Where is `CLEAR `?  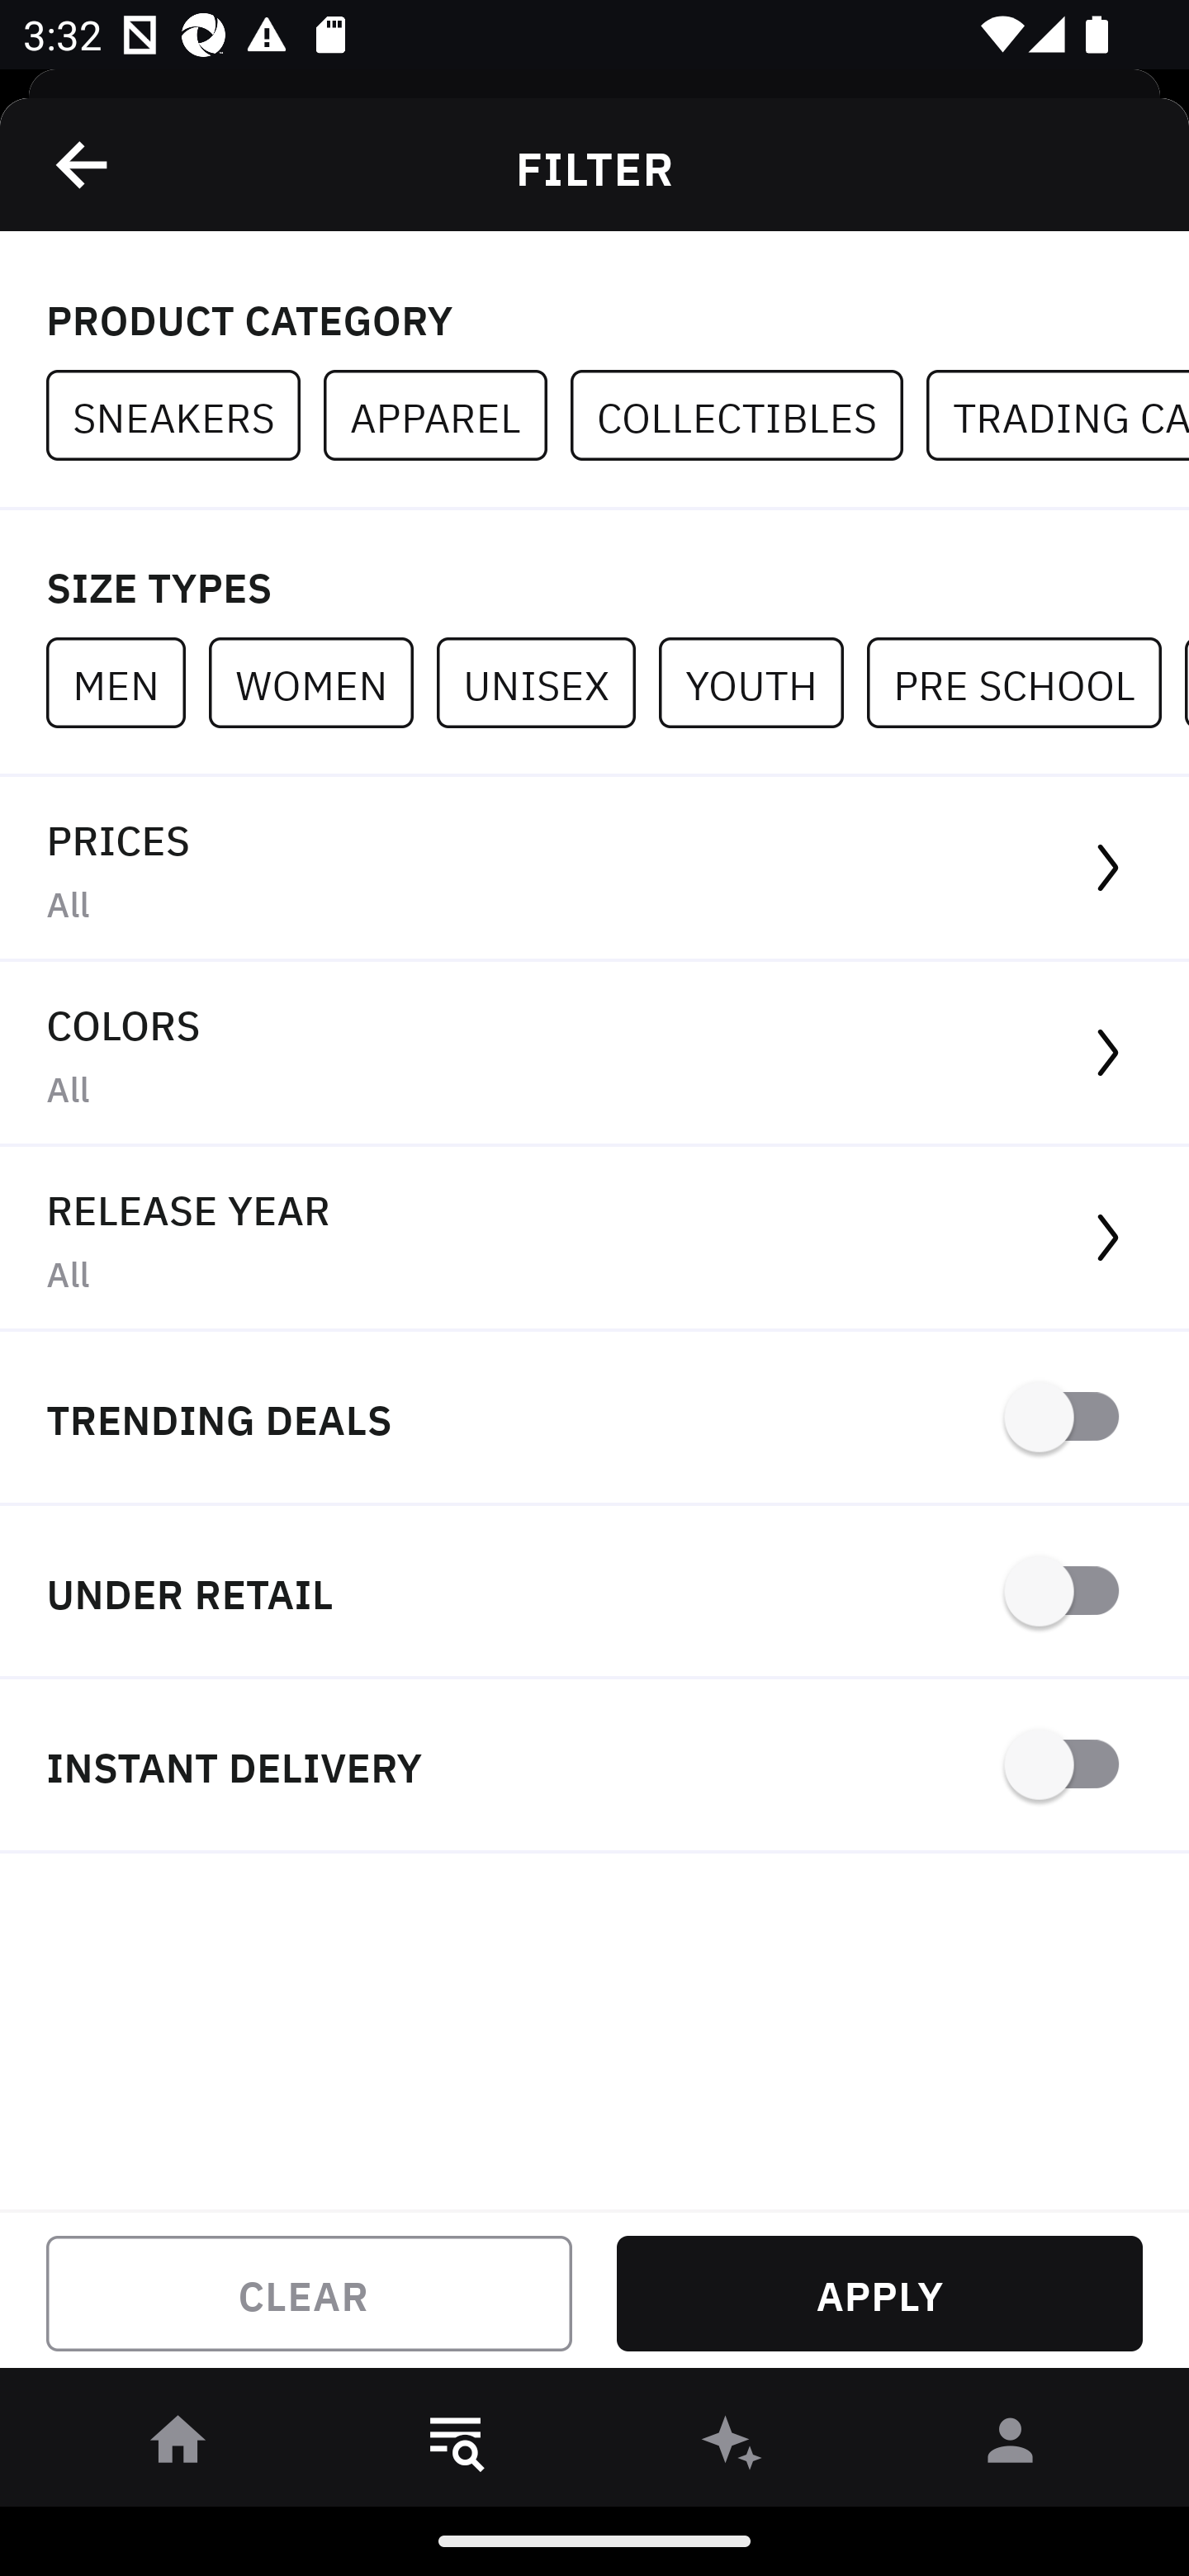
CLEAR  is located at coordinates (309, 2294).